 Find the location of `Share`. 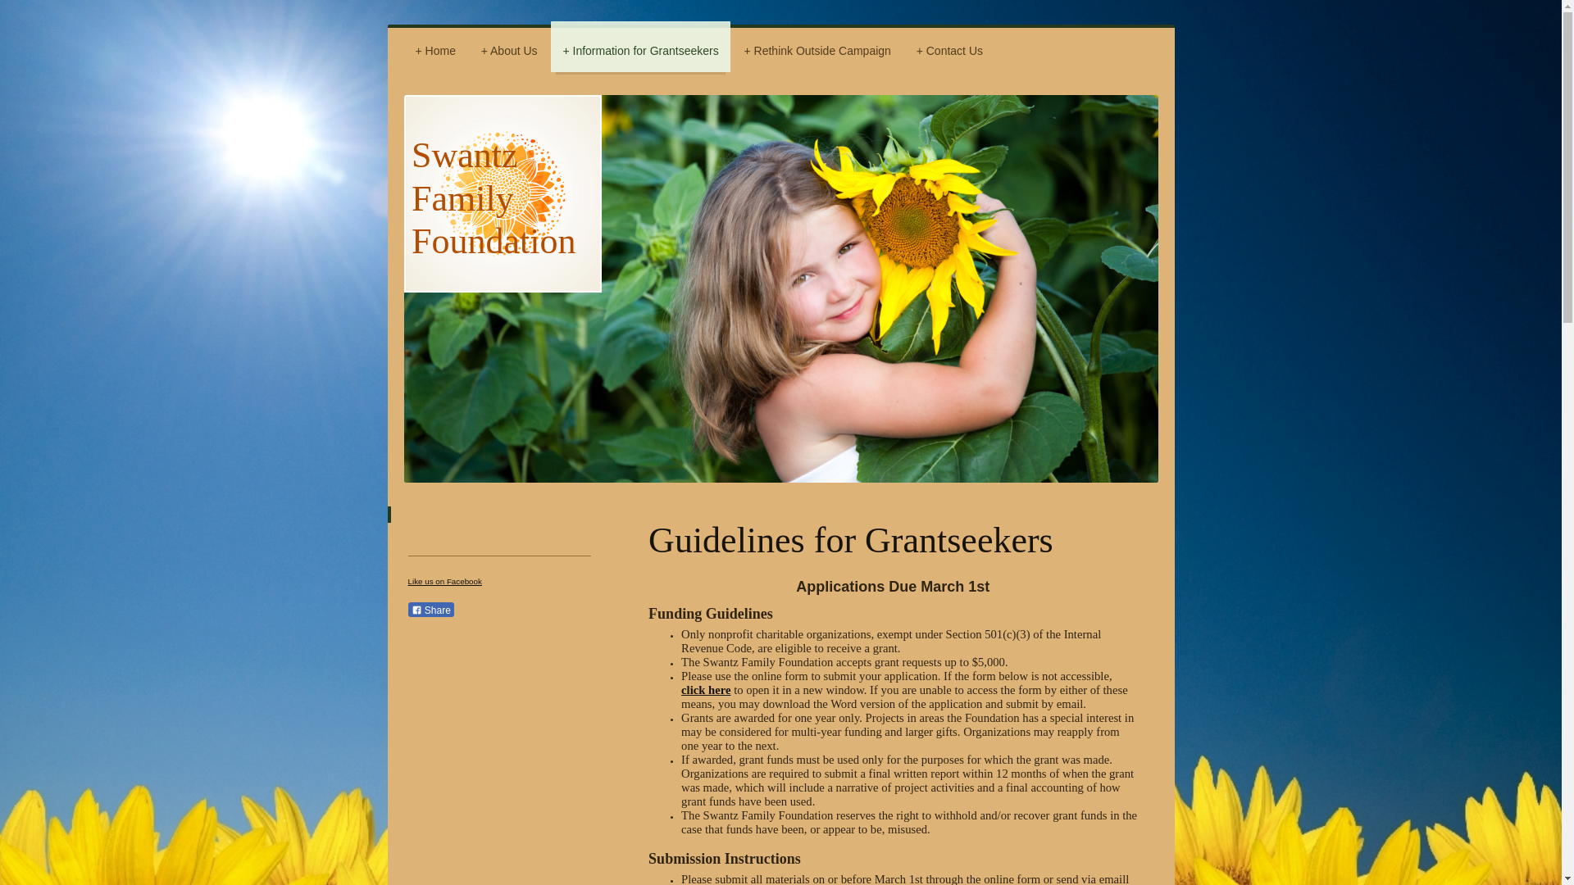

Share is located at coordinates (431, 610).